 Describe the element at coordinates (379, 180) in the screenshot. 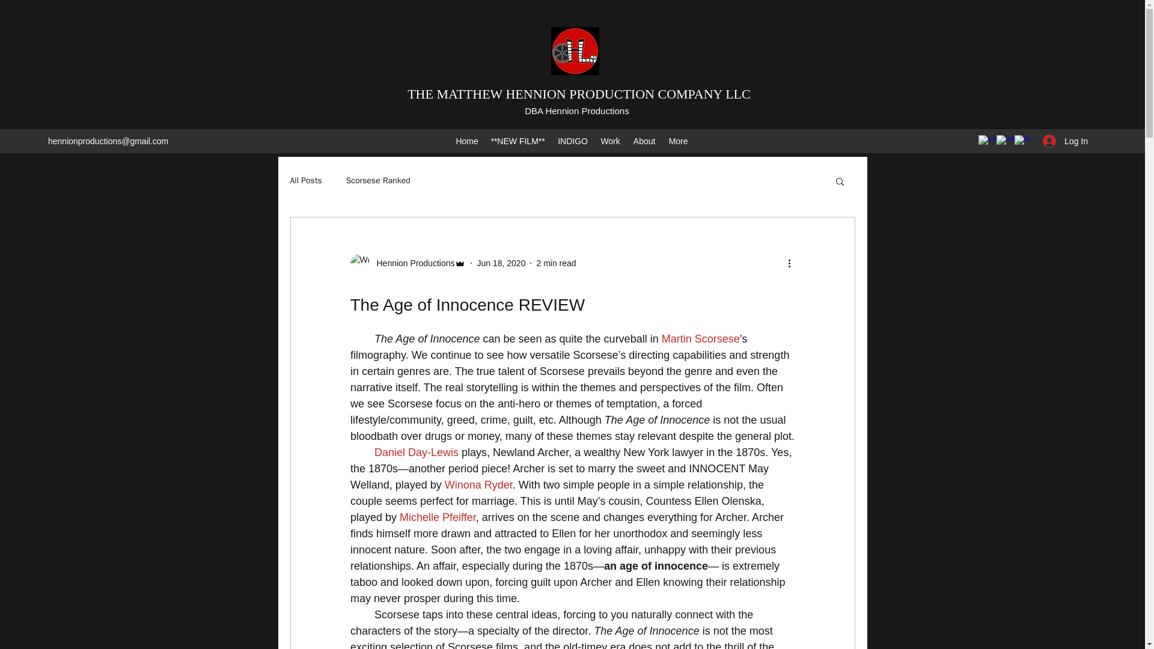

I see `Scorsese Ranked` at that location.